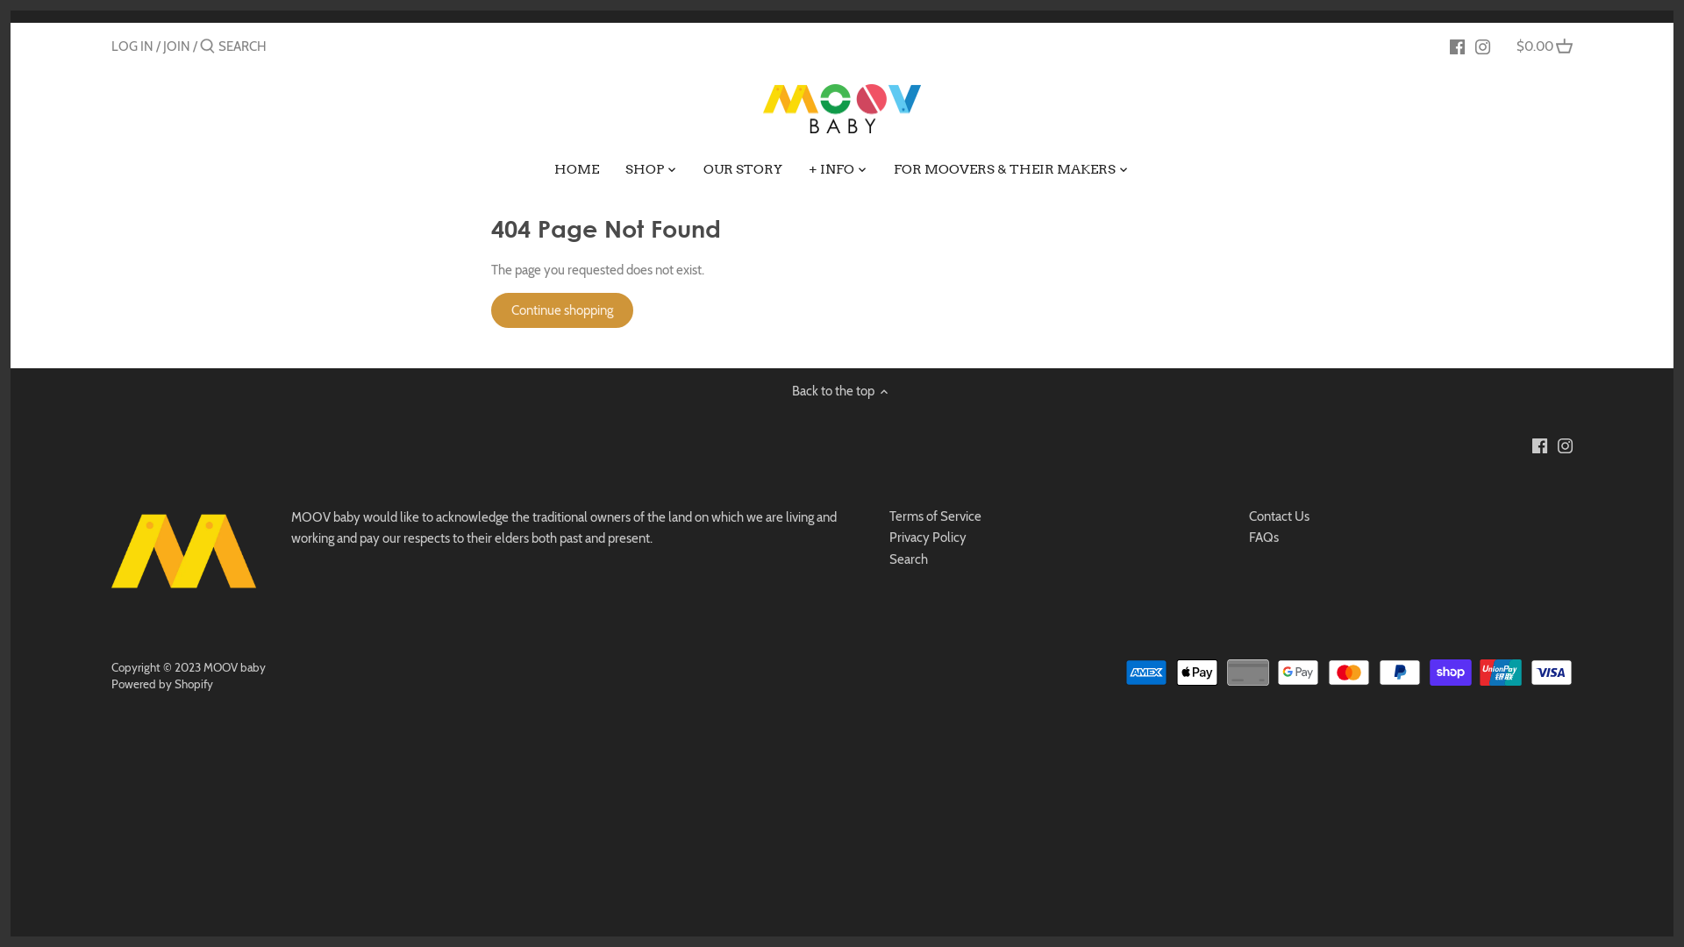 The width and height of the screenshot is (1684, 947). Describe the element at coordinates (909, 559) in the screenshot. I see `Search` at that location.